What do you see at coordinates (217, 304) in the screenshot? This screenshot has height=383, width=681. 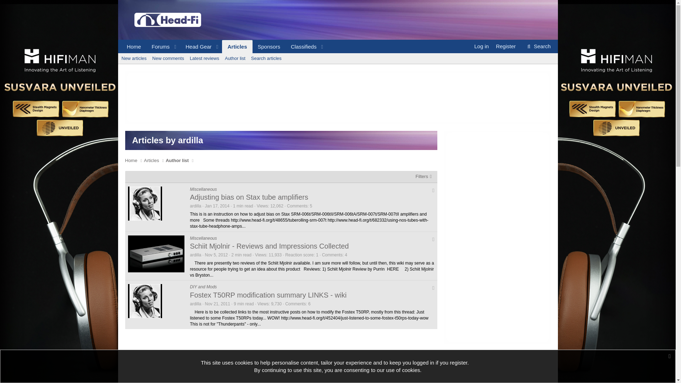 I see `Nov 21, 2011 at 11:36 AM` at bounding box center [217, 304].